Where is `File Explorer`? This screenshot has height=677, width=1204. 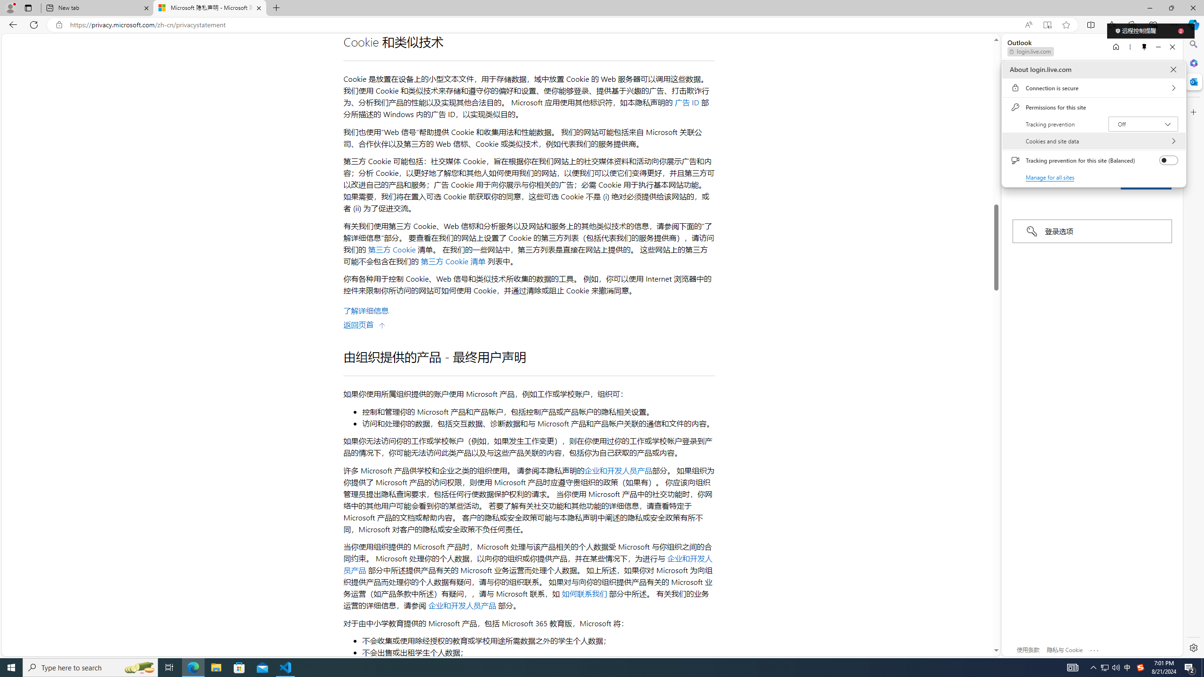
File Explorer is located at coordinates (216, 668).